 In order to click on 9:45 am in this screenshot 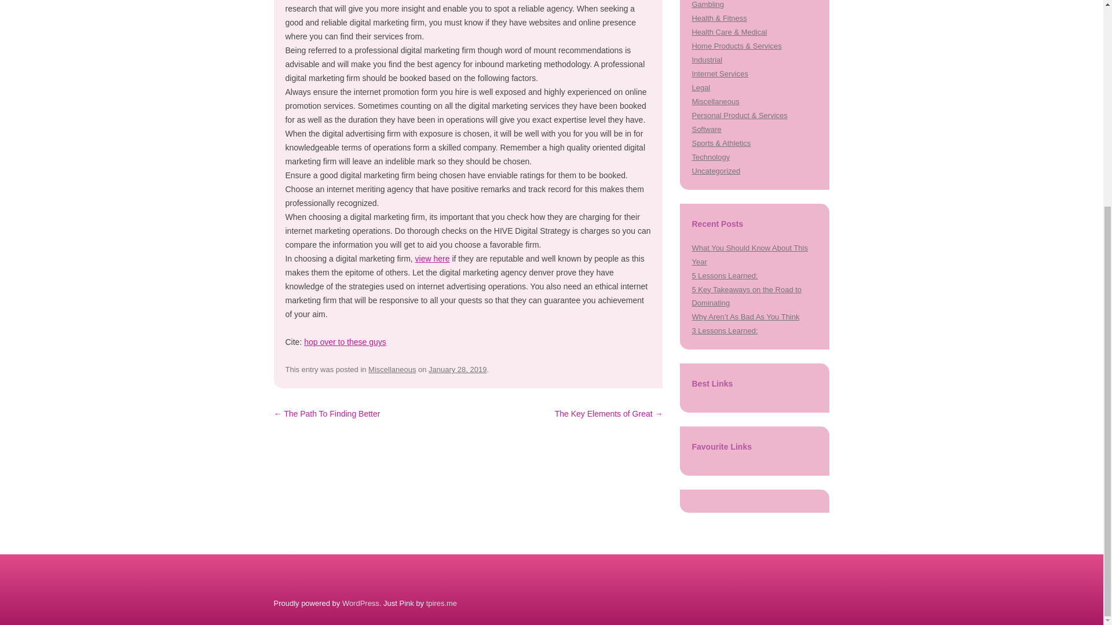, I will do `click(458, 369)`.